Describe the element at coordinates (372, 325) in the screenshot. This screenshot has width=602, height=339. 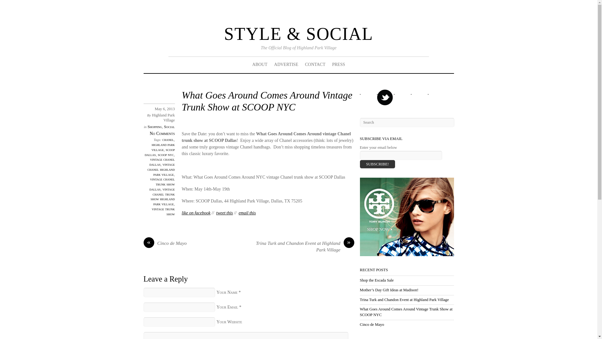
I see `Cinco de Mayo` at that location.